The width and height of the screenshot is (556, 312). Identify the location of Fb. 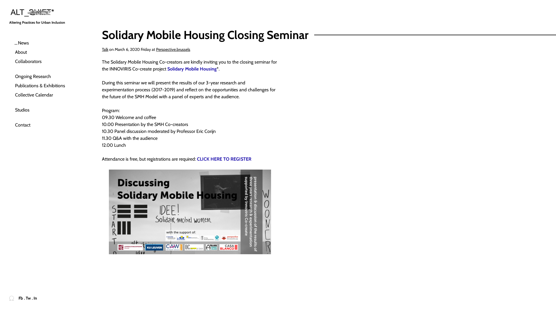
(21, 299).